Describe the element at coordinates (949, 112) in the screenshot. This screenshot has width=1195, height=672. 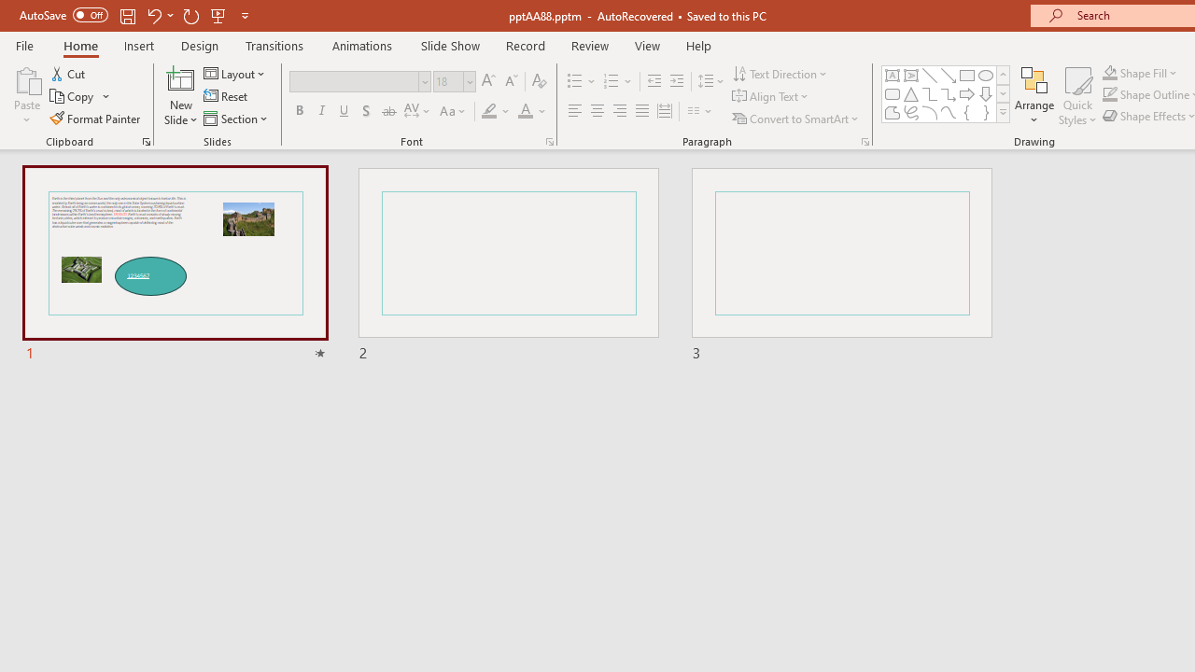
I see `Curve` at that location.